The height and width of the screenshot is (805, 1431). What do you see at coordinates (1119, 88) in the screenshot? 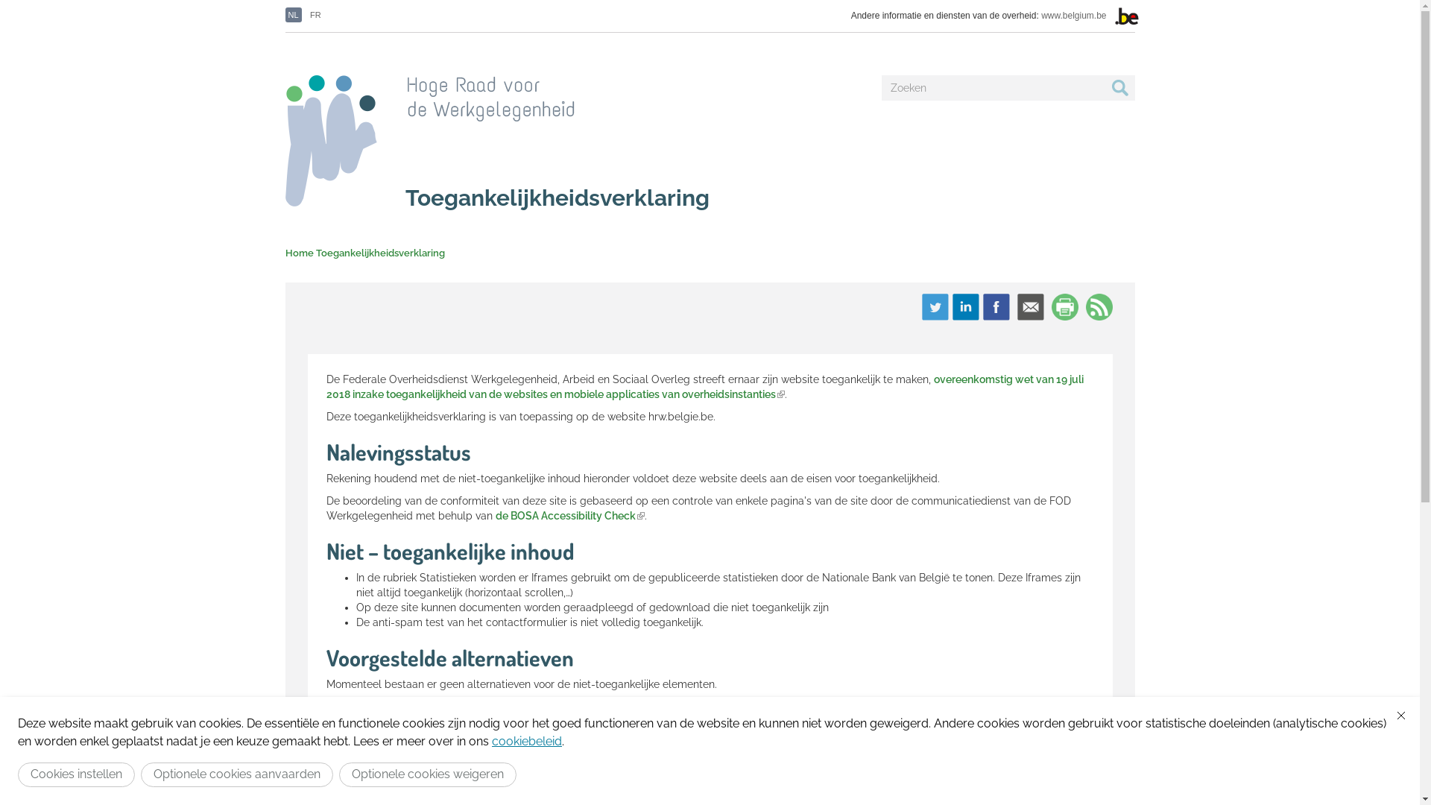
I see `Zoeken` at bounding box center [1119, 88].